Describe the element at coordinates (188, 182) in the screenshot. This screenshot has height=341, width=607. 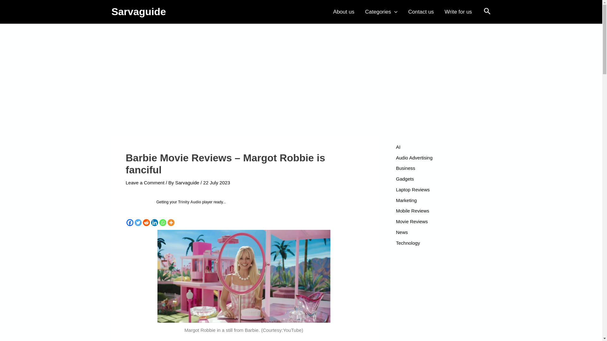
I see `Sarvaguide` at that location.